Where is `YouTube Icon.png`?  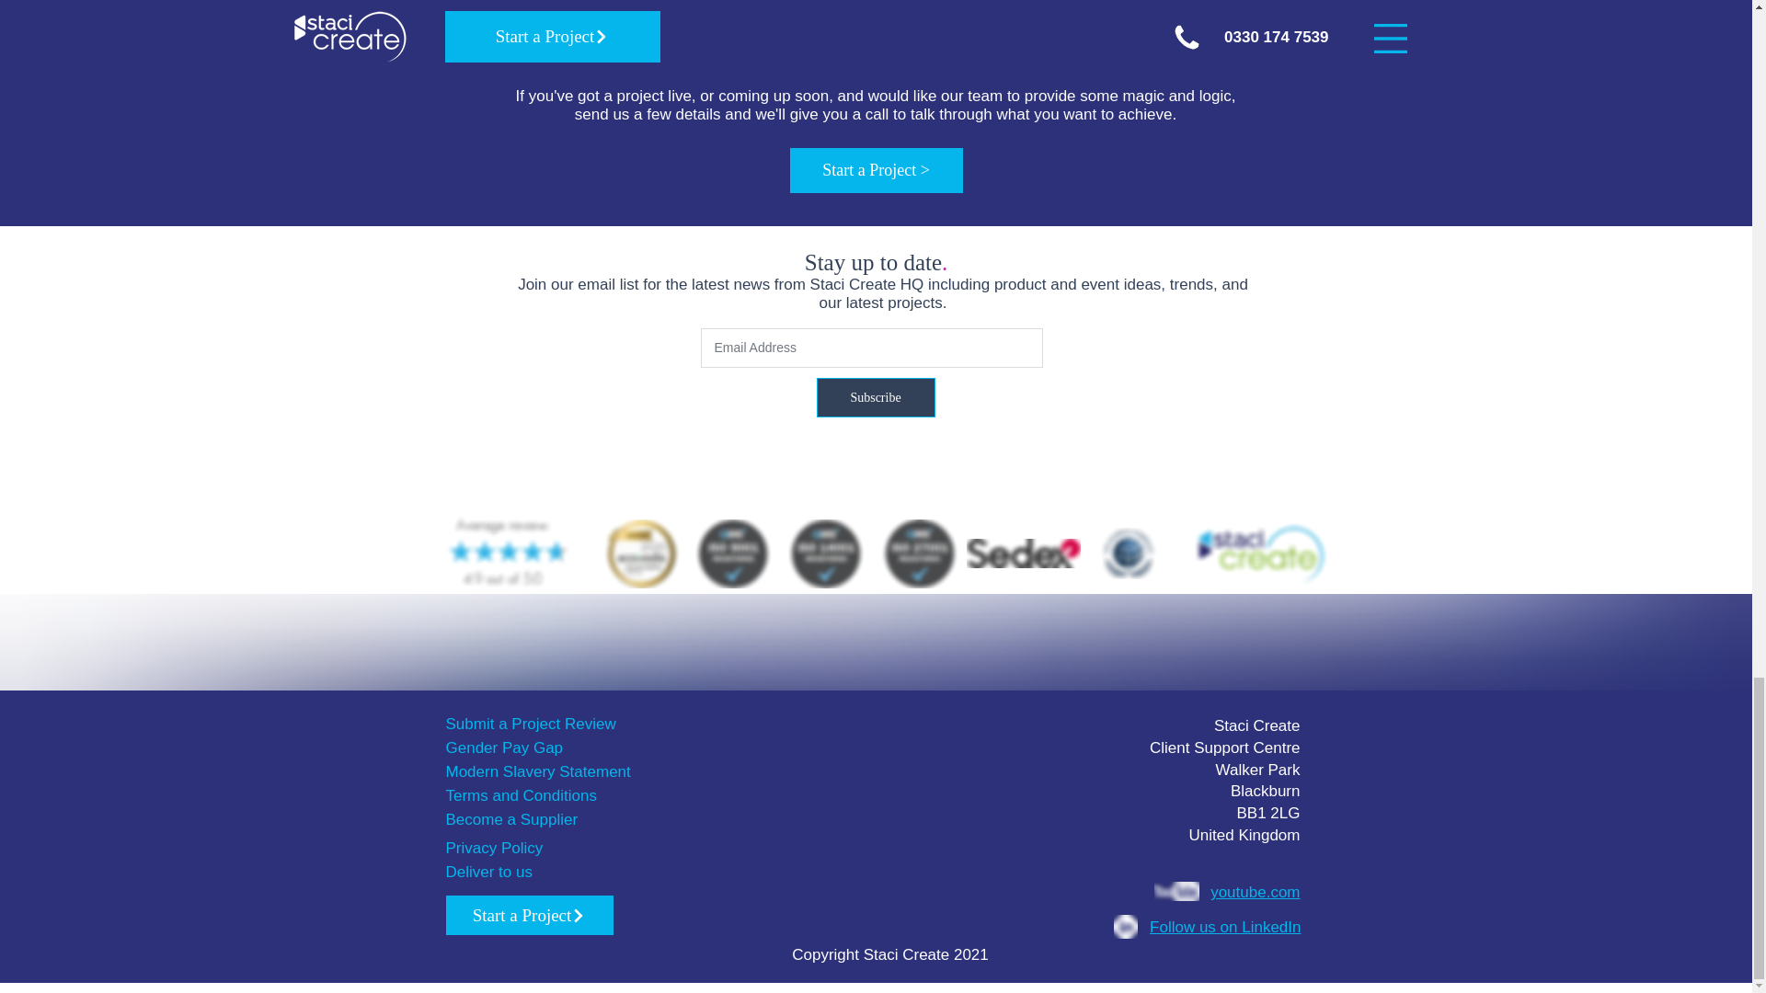 YouTube Icon.png is located at coordinates (1175, 891).